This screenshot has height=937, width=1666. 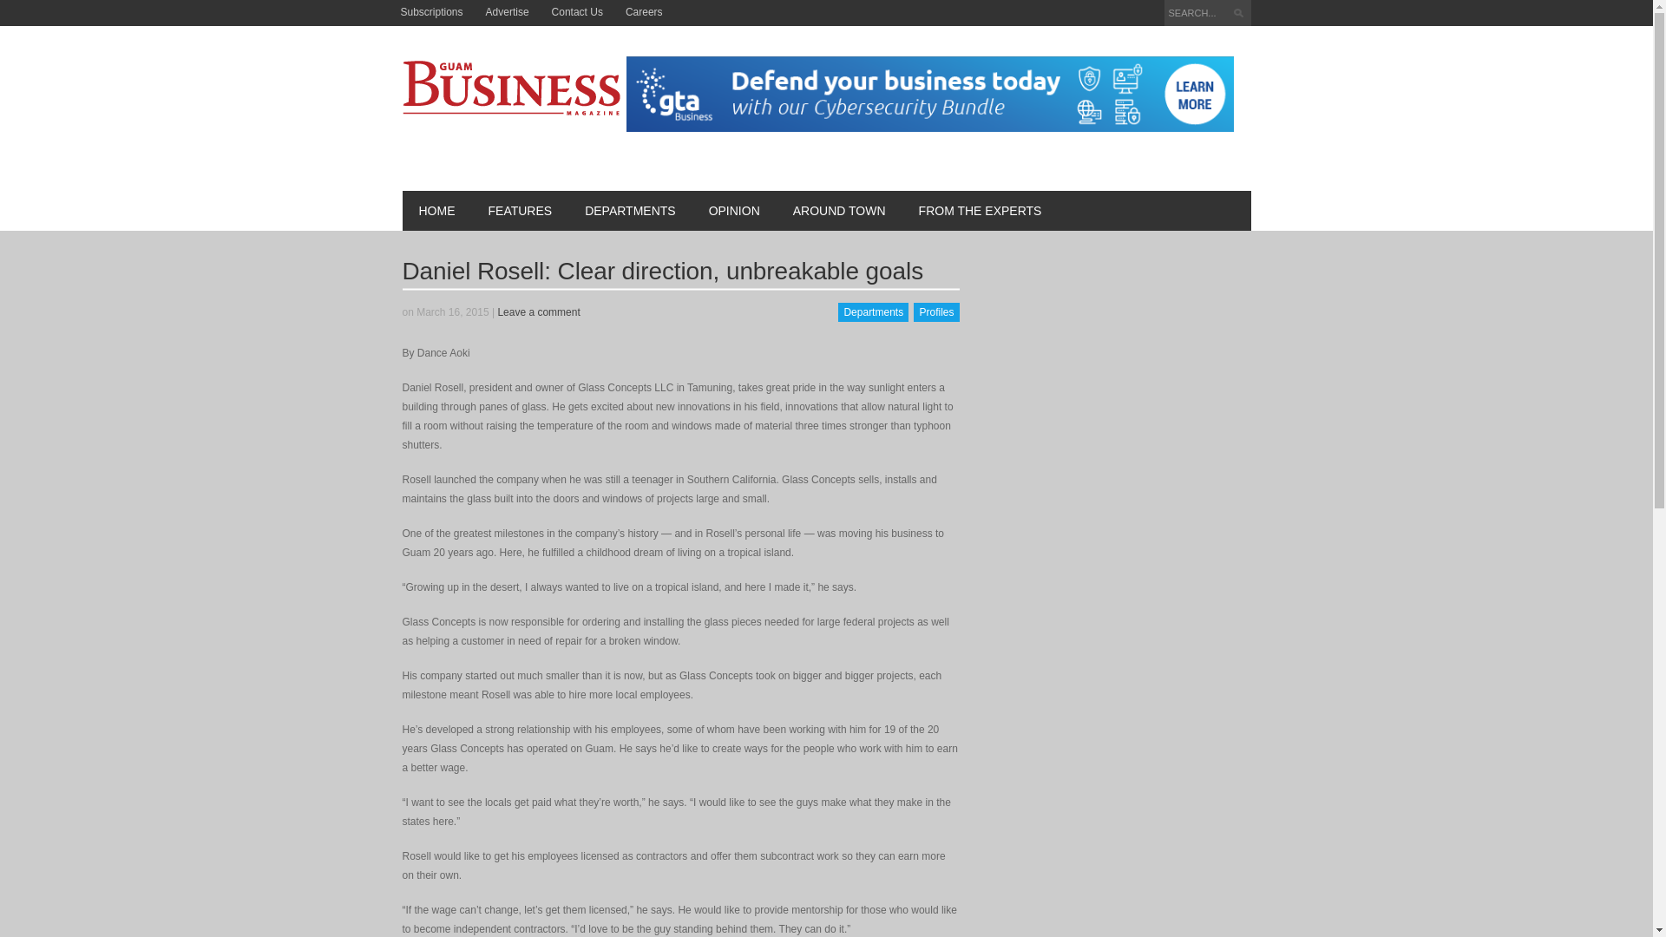 I want to click on HOME, so click(x=437, y=210).